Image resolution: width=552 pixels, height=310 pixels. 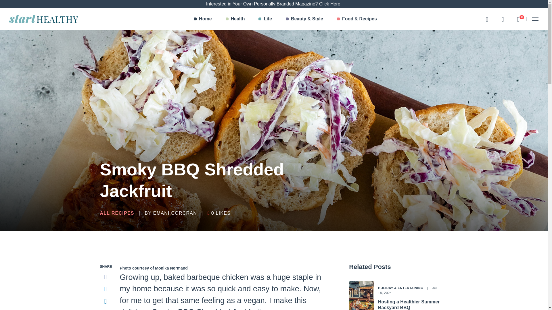 I want to click on Search, so click(x=502, y=19).